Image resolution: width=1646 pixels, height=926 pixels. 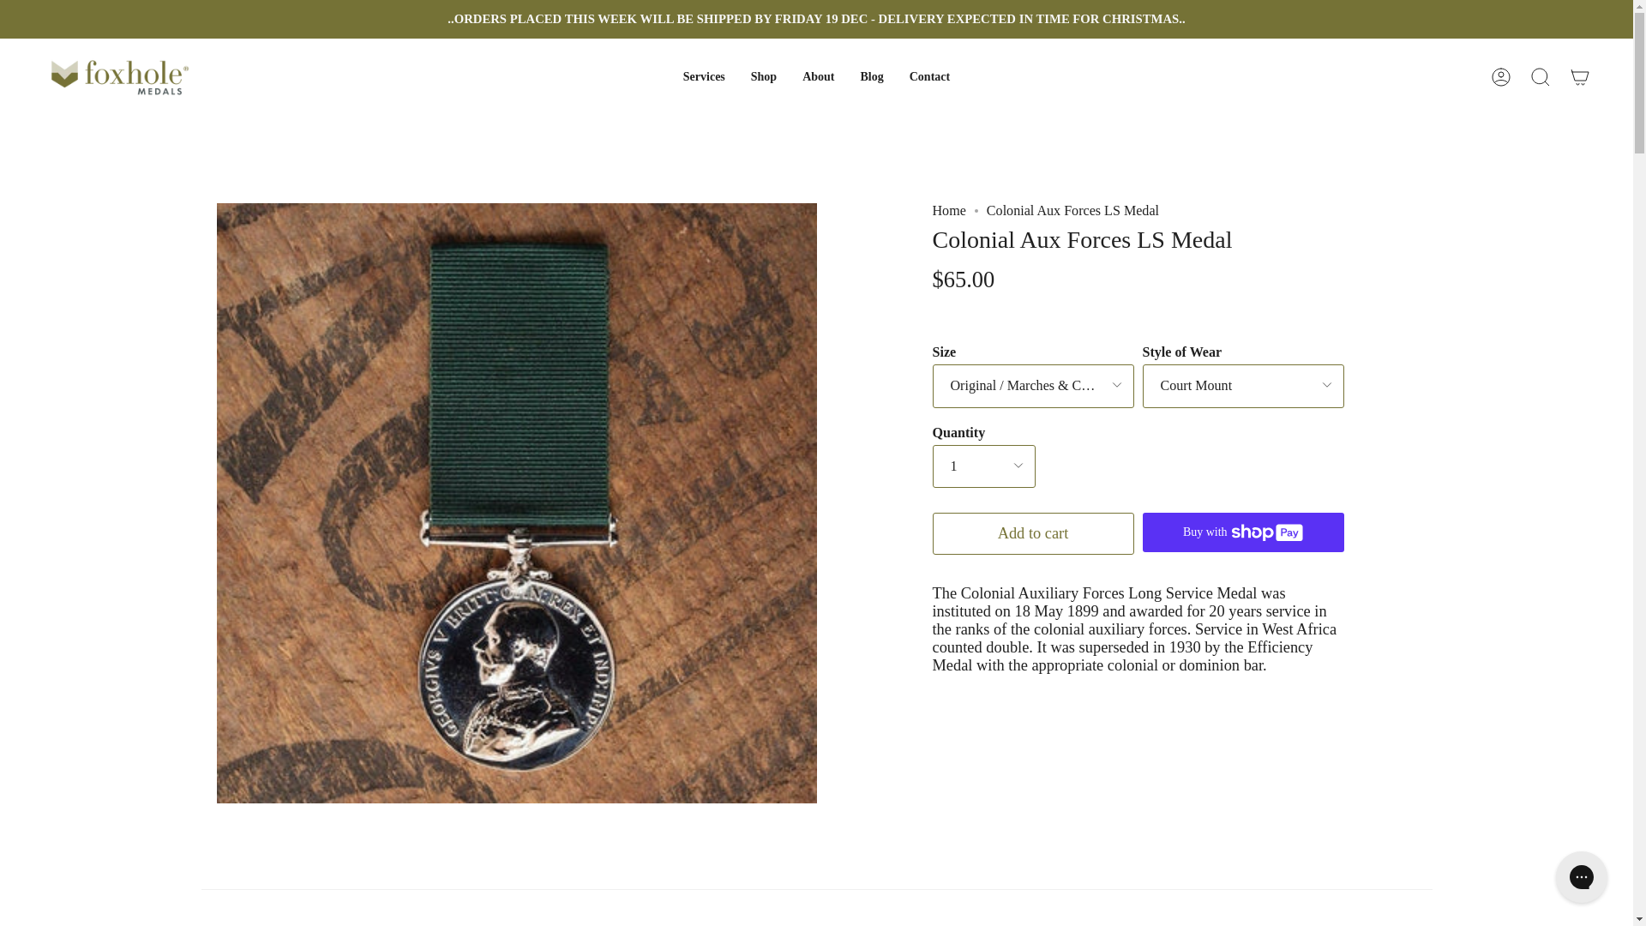 What do you see at coordinates (950, 211) in the screenshot?
I see `Home` at bounding box center [950, 211].